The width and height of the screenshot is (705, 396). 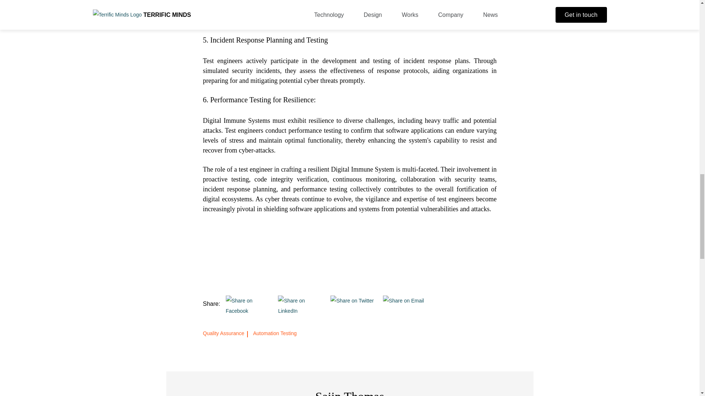 I want to click on Automation Testing, so click(x=275, y=333).